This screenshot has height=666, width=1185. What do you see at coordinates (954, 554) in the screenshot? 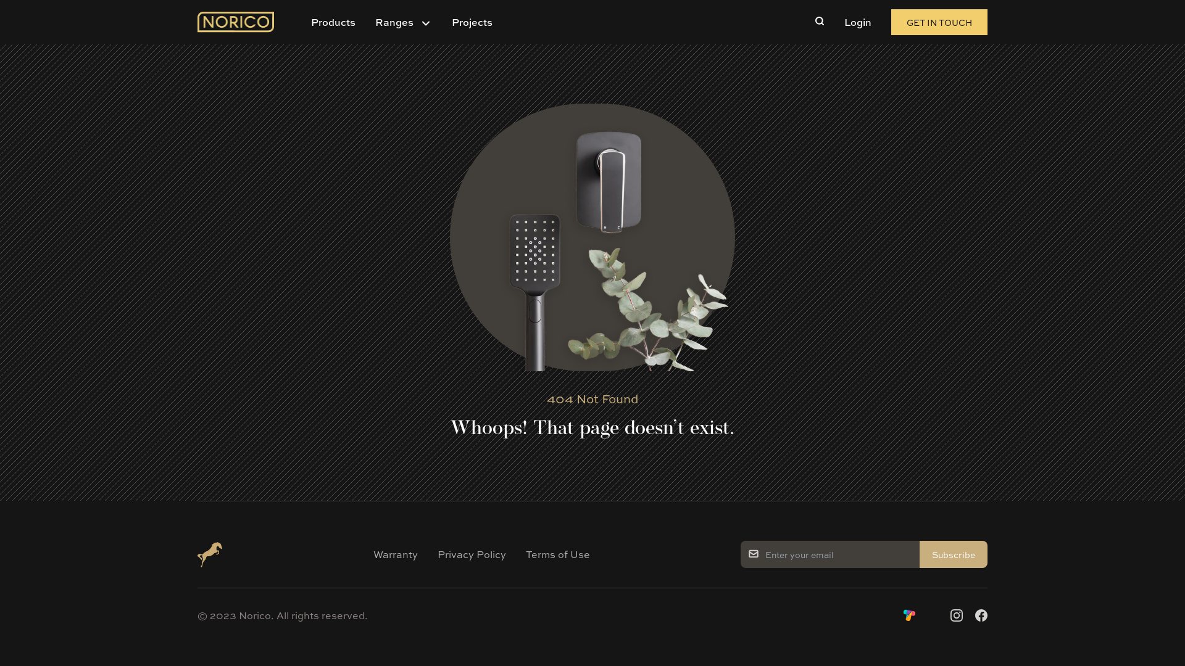
I see `Subscribe` at bounding box center [954, 554].